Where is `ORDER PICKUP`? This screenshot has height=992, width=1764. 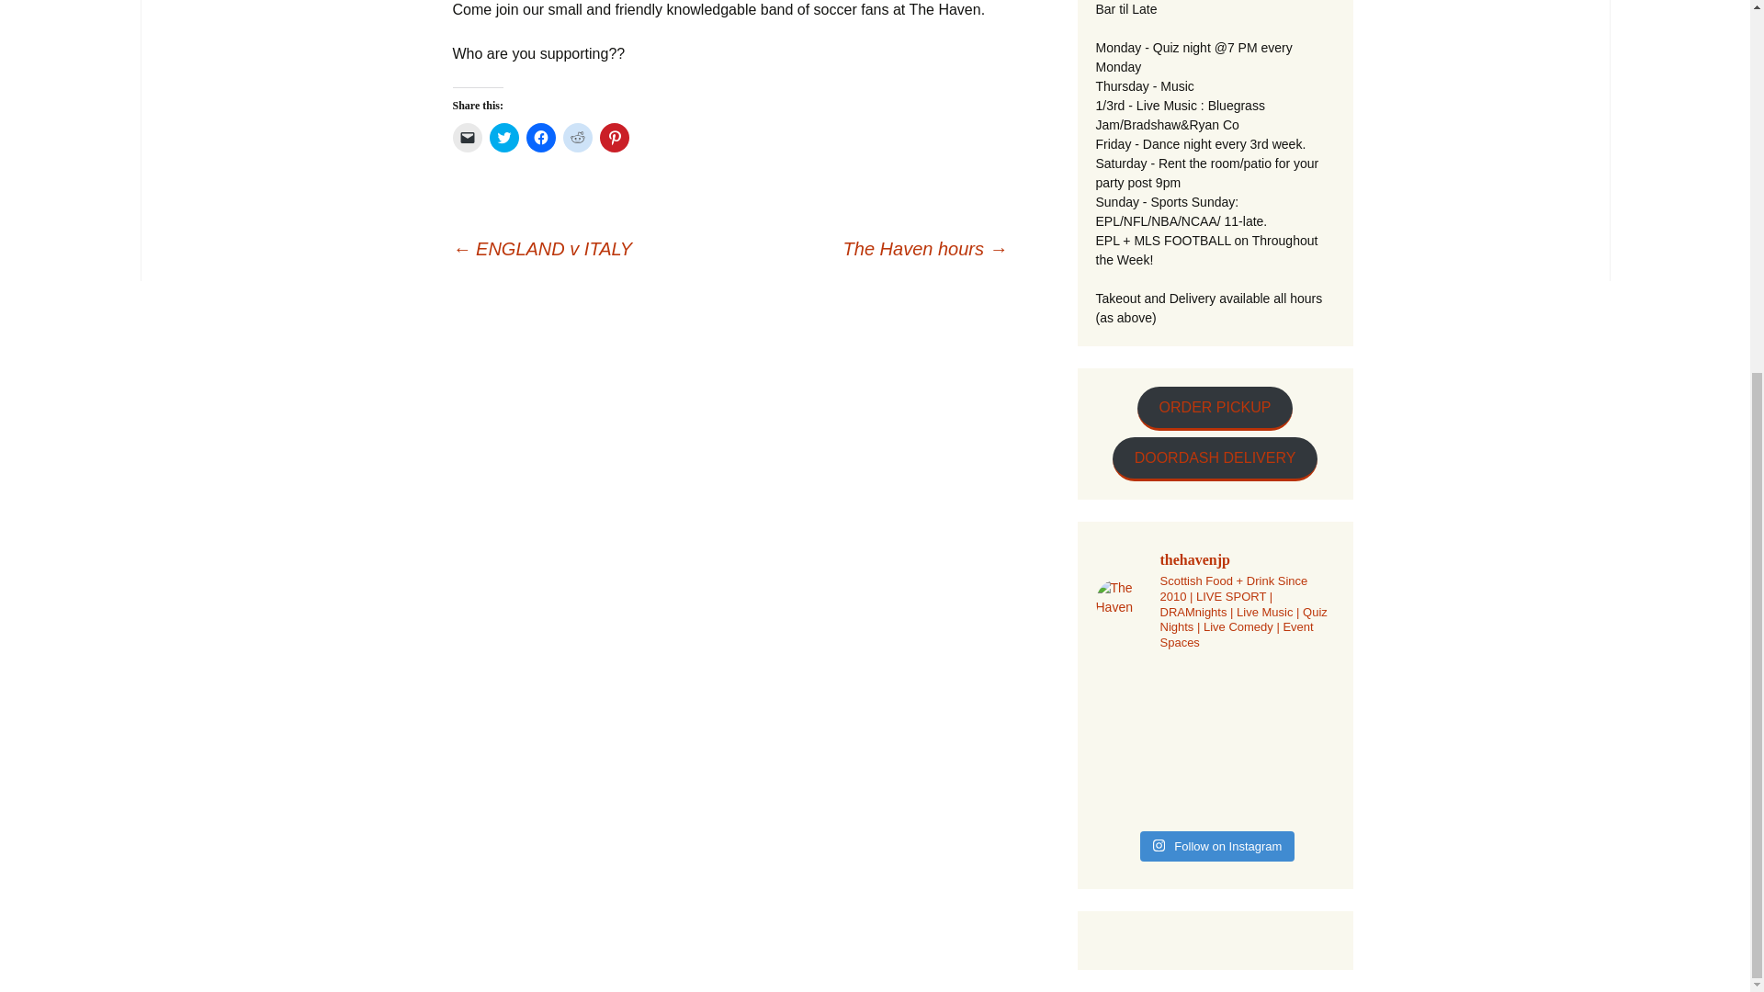
ORDER PICKUP is located at coordinates (1215, 408).